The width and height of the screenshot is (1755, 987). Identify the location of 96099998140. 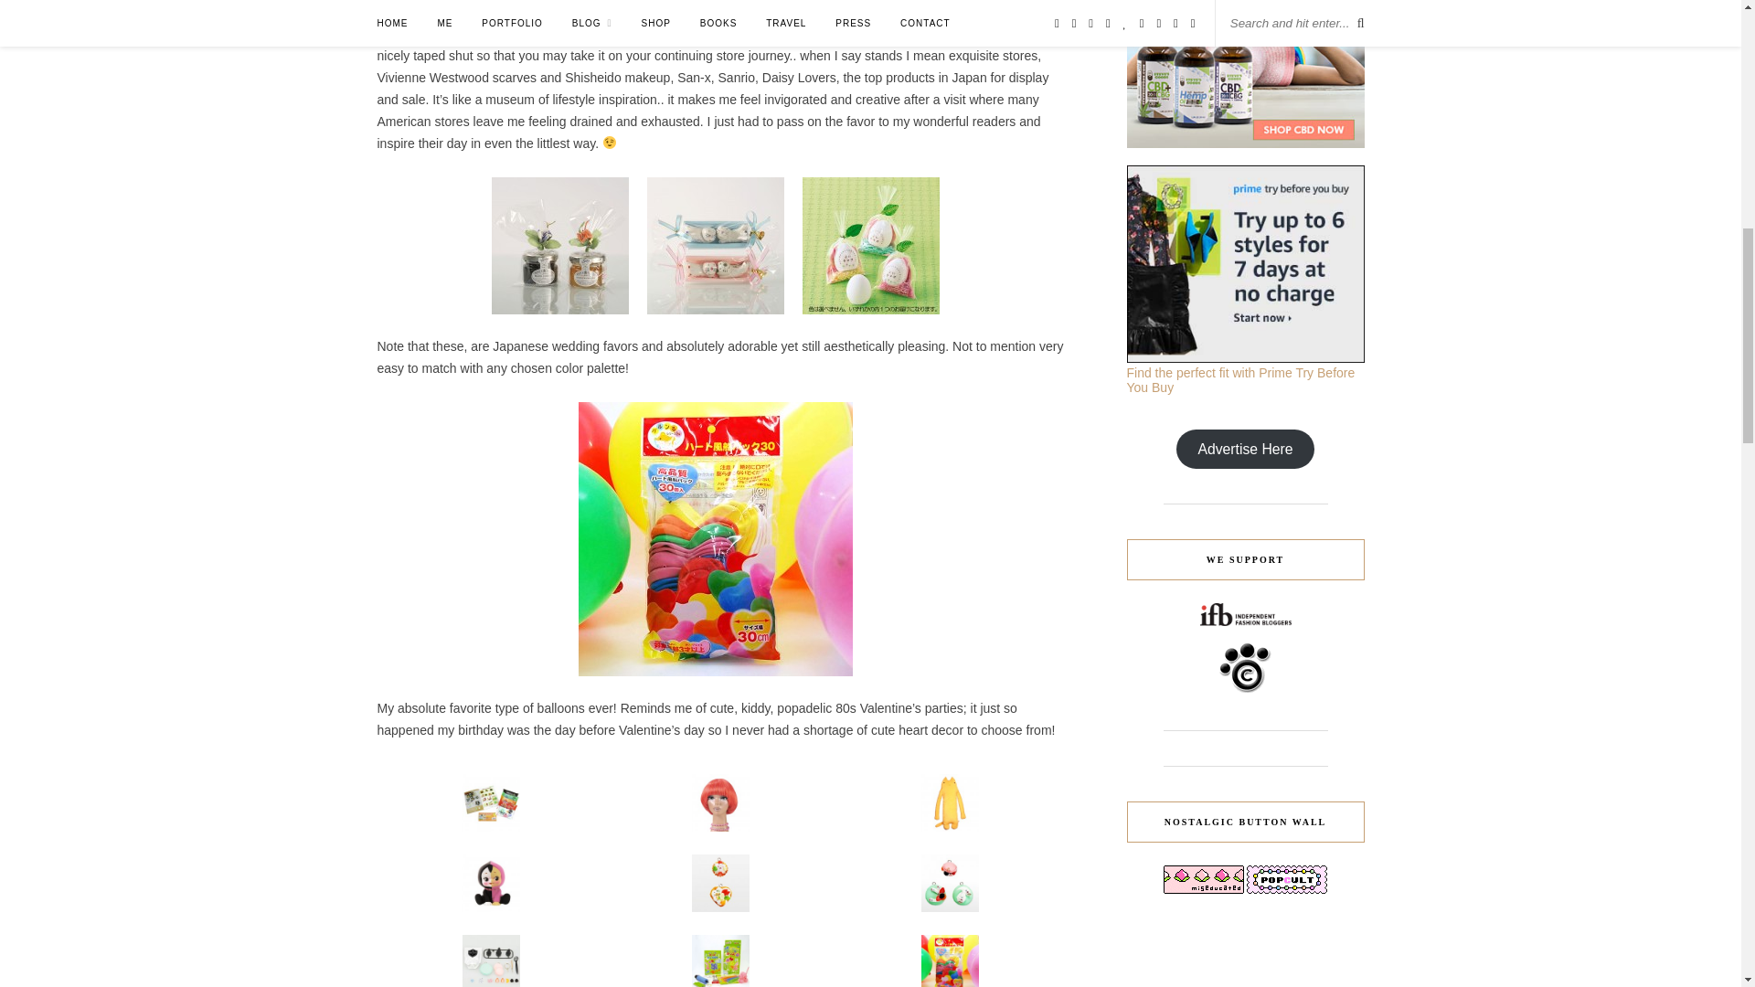
(870, 246).